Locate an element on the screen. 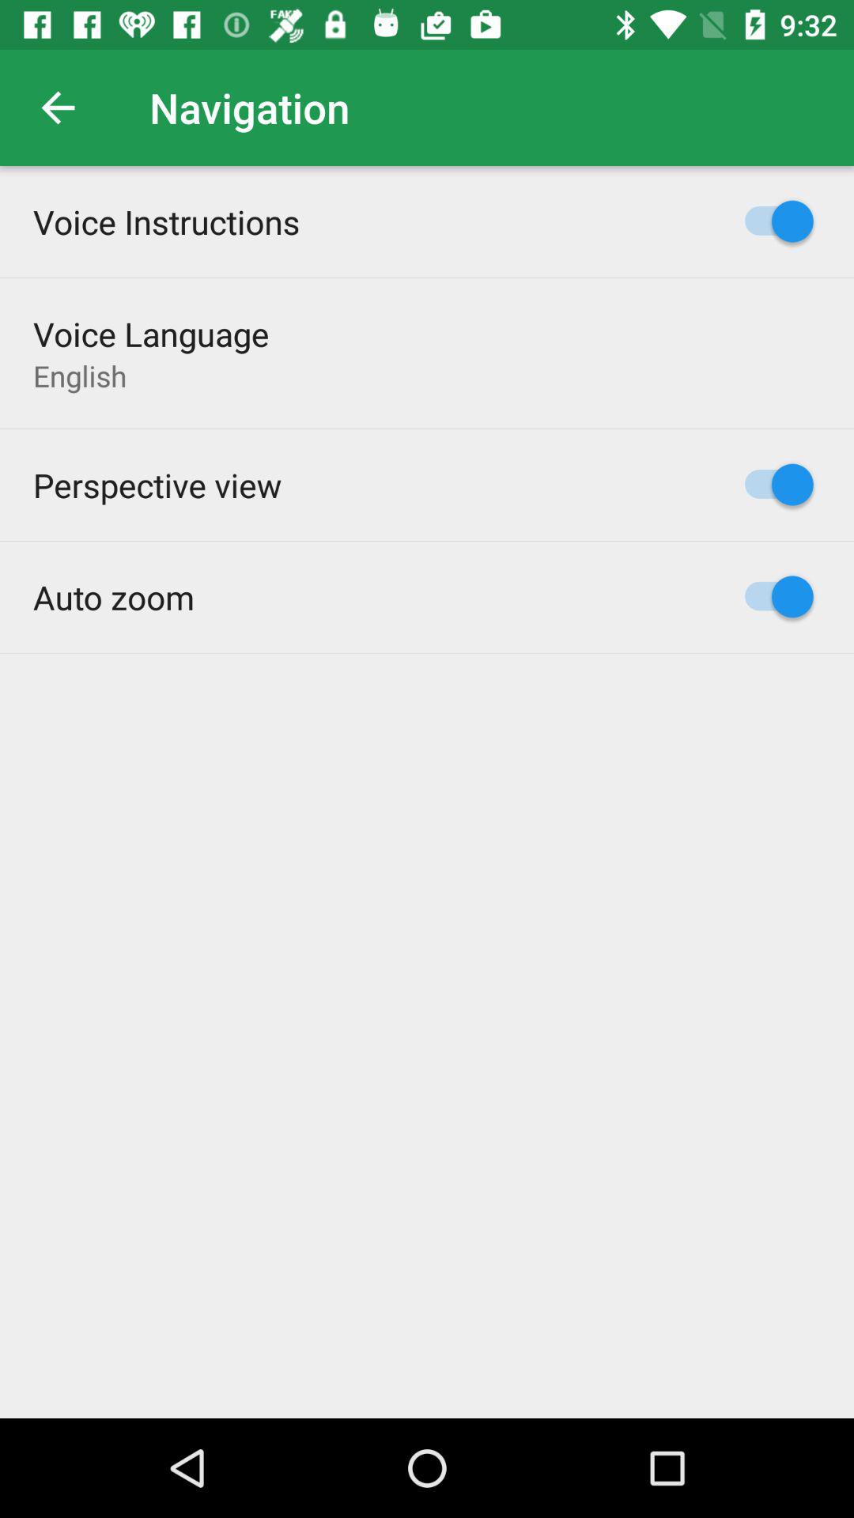 The width and height of the screenshot is (854, 1518). flip to perspective view is located at coordinates (157, 485).